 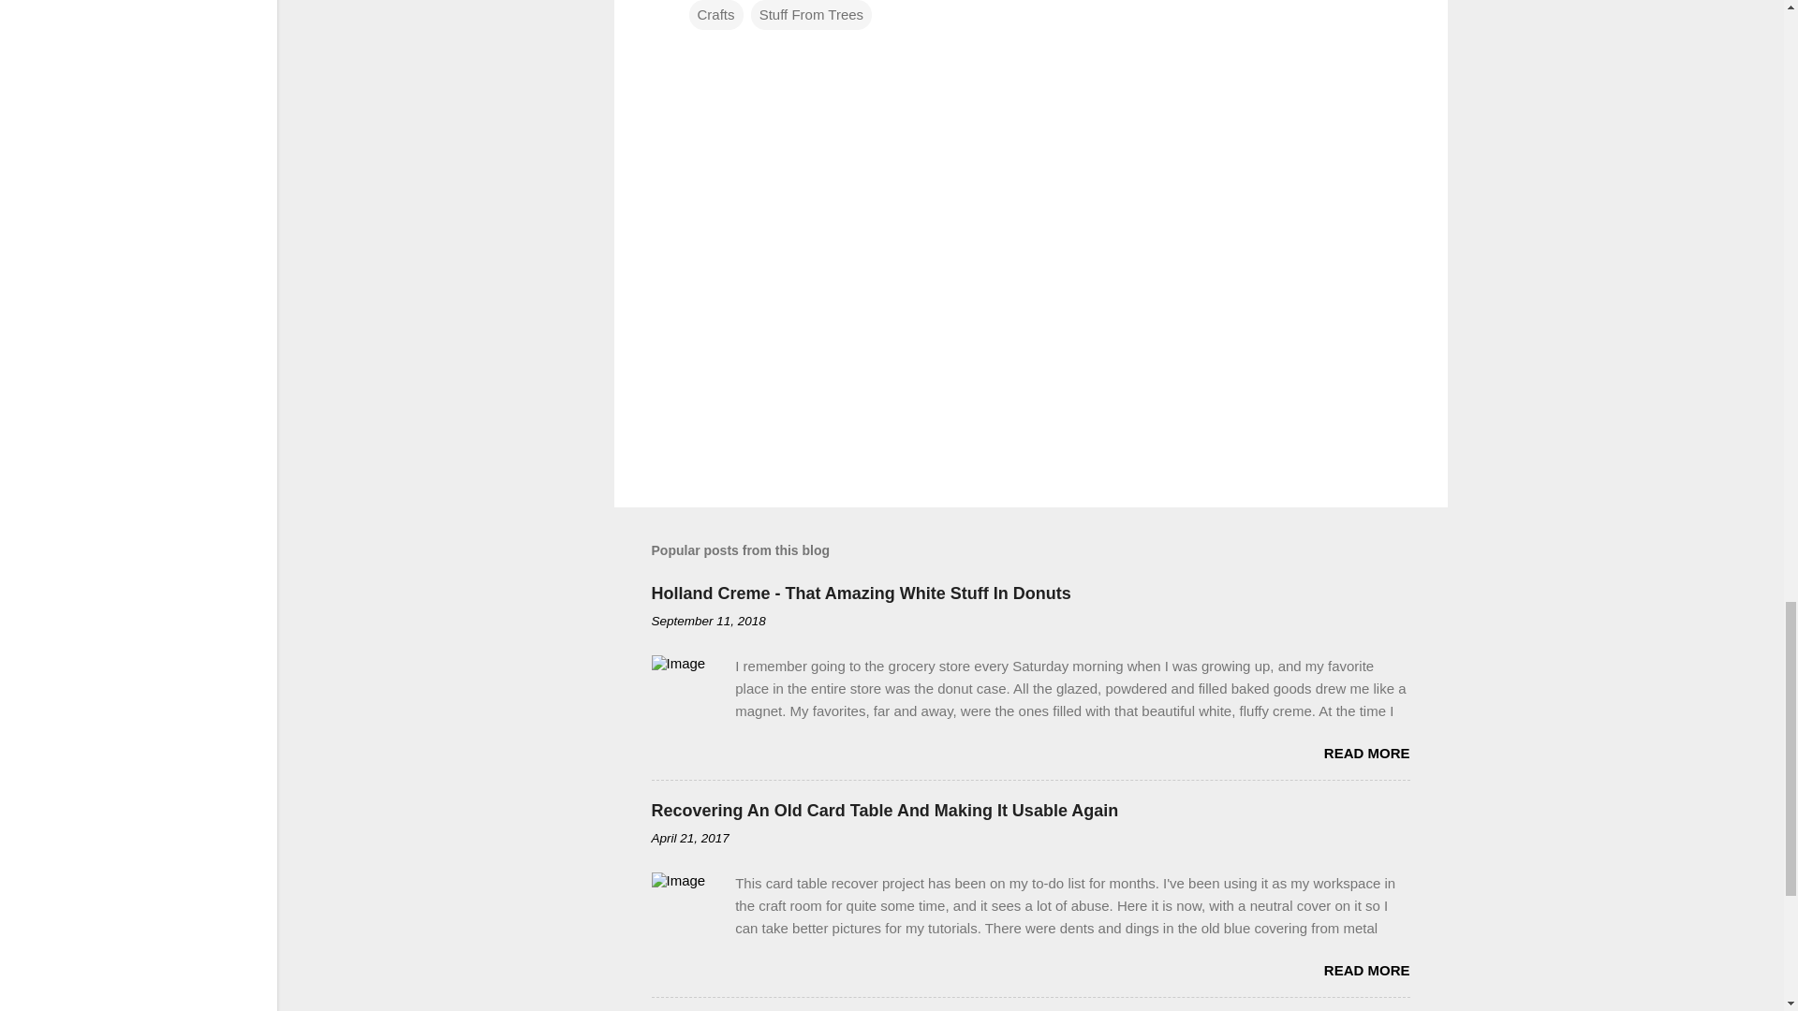 I want to click on READ MORE, so click(x=1366, y=753).